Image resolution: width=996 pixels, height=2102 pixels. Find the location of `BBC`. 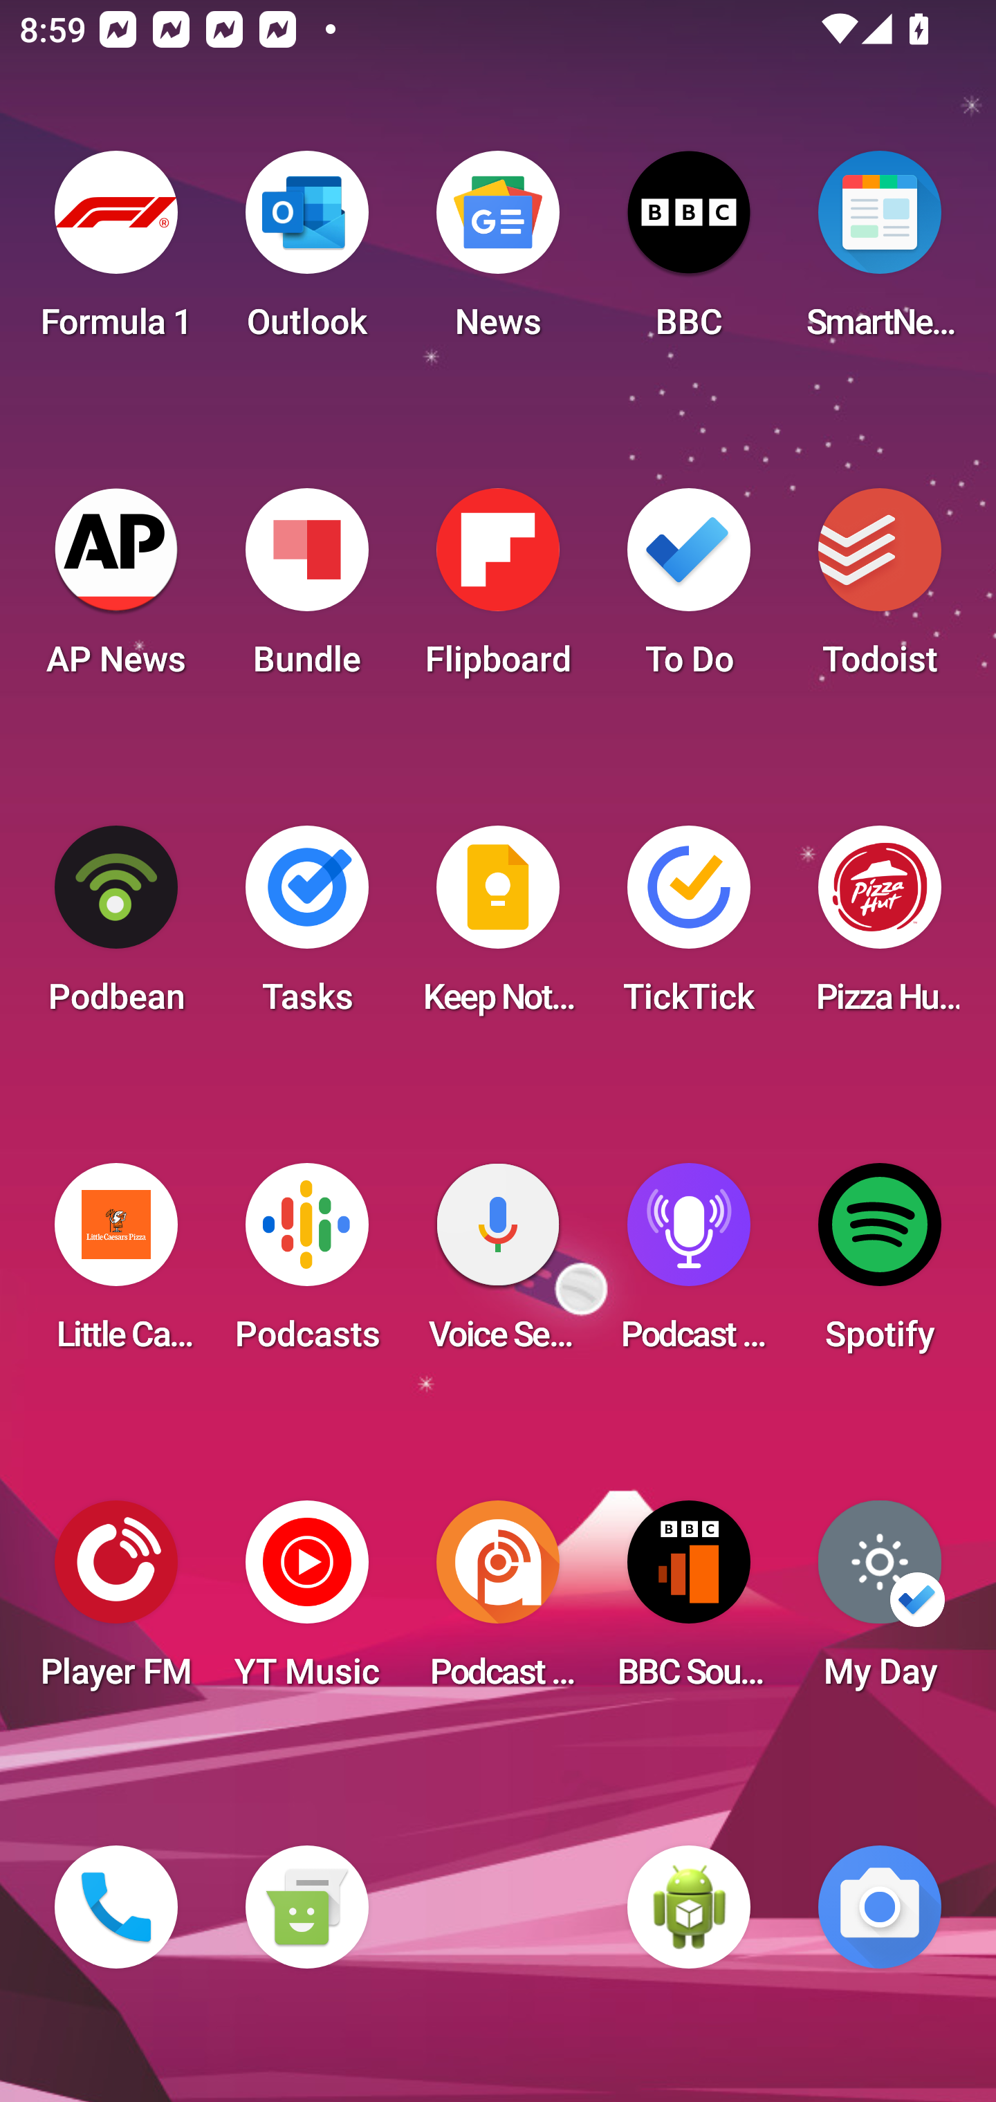

BBC is located at coordinates (689, 253).